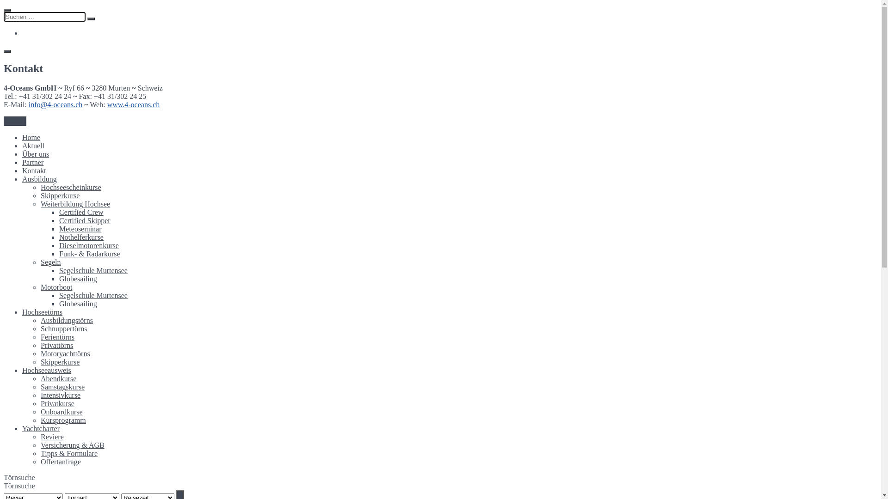  Describe the element at coordinates (47, 371) in the screenshot. I see `Hochseeausweis` at that location.